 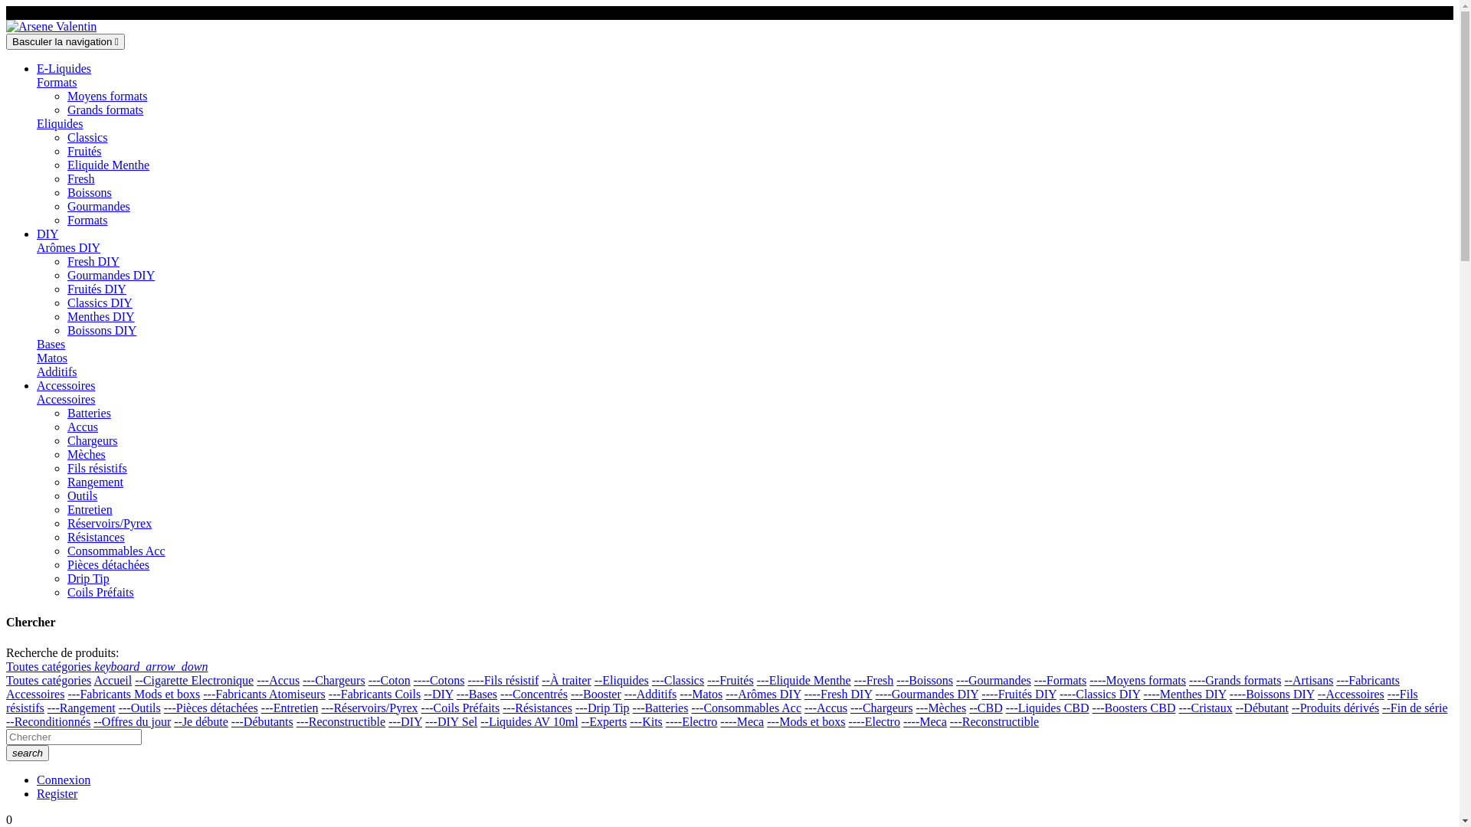 What do you see at coordinates (89, 413) in the screenshot?
I see `Batteries` at bounding box center [89, 413].